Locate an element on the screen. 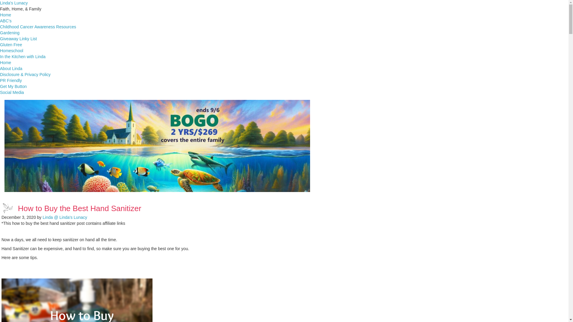  Home is located at coordinates (5, 15).